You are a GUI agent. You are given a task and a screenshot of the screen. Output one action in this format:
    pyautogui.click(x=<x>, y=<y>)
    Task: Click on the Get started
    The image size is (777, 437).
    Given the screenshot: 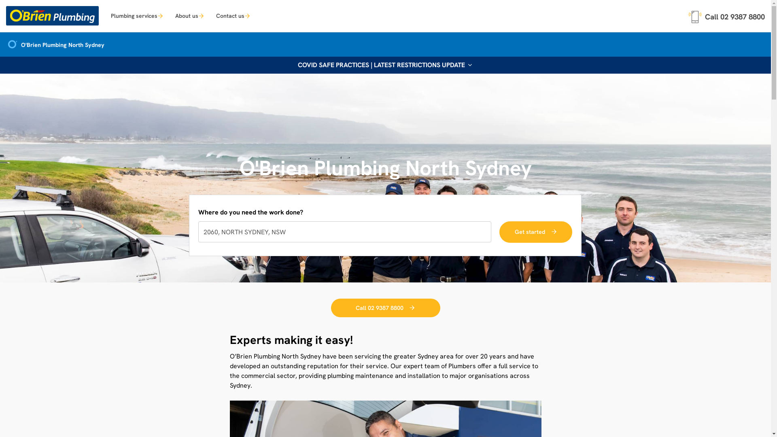 What is the action you would take?
    pyautogui.click(x=536, y=232)
    